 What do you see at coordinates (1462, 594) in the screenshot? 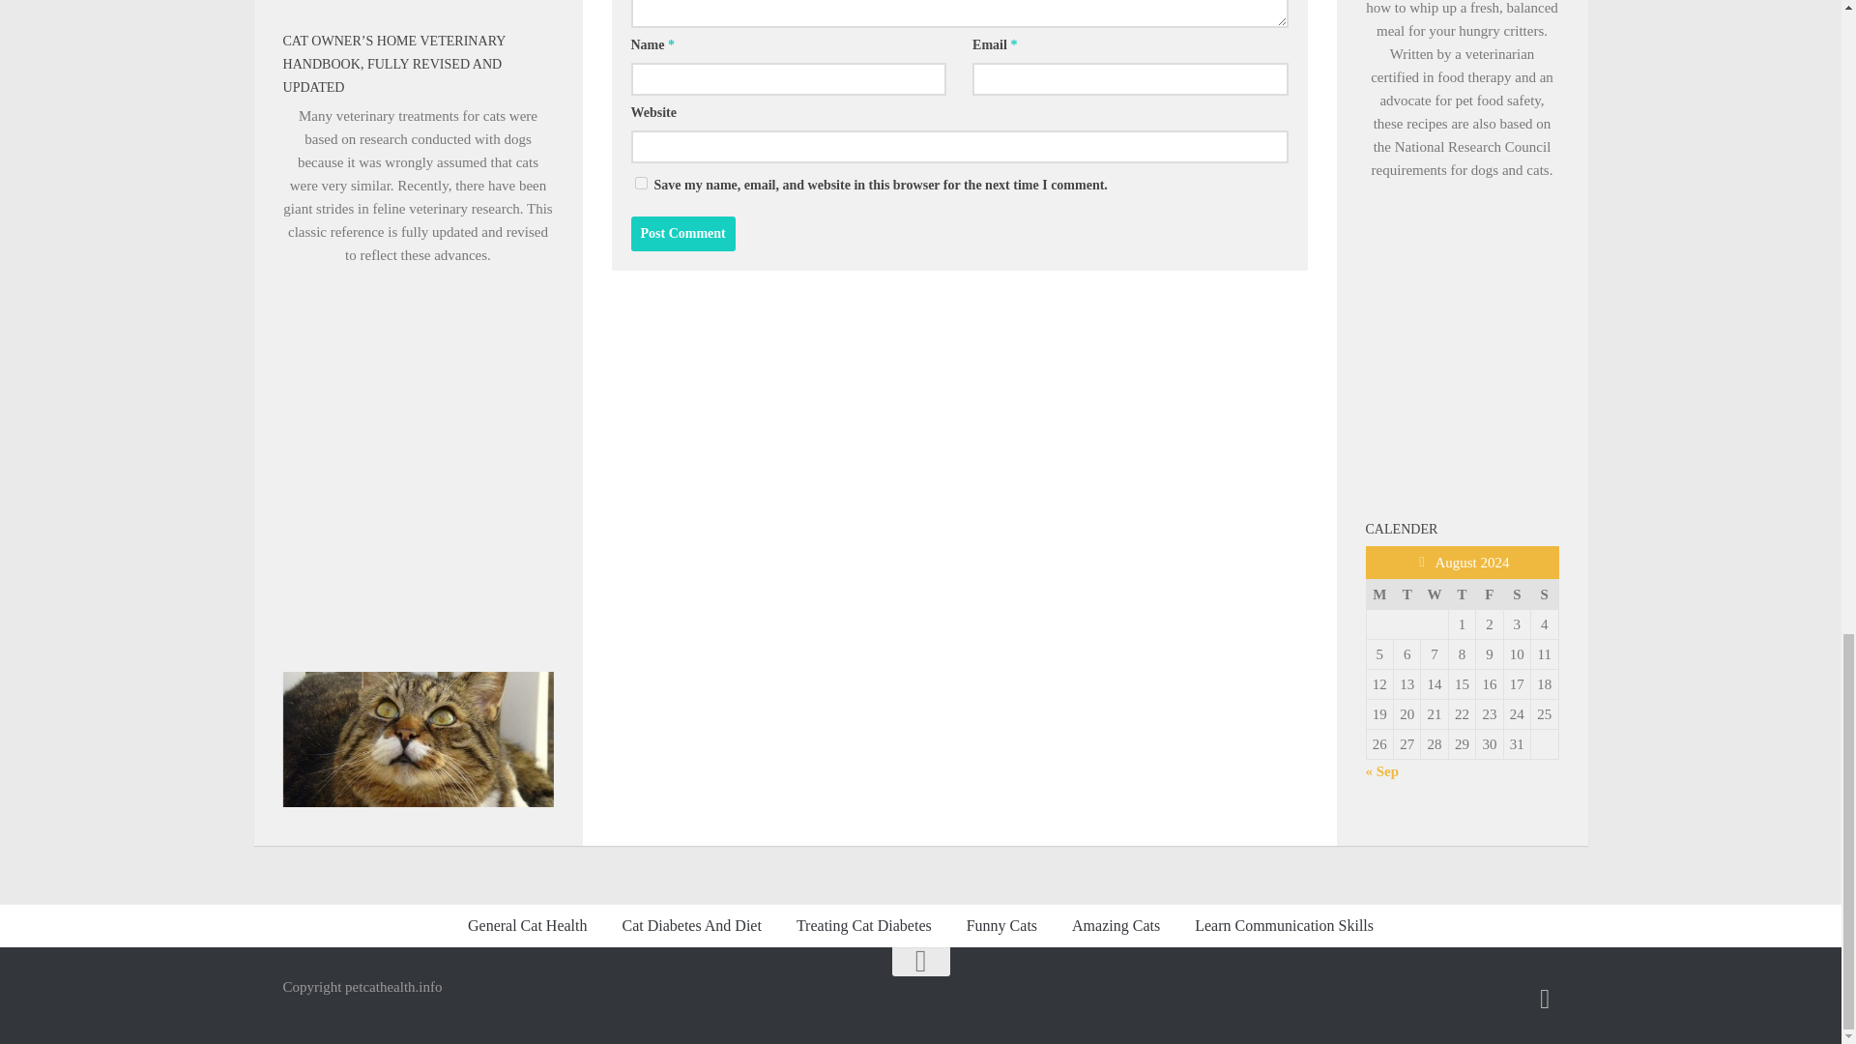
I see `Thursday` at bounding box center [1462, 594].